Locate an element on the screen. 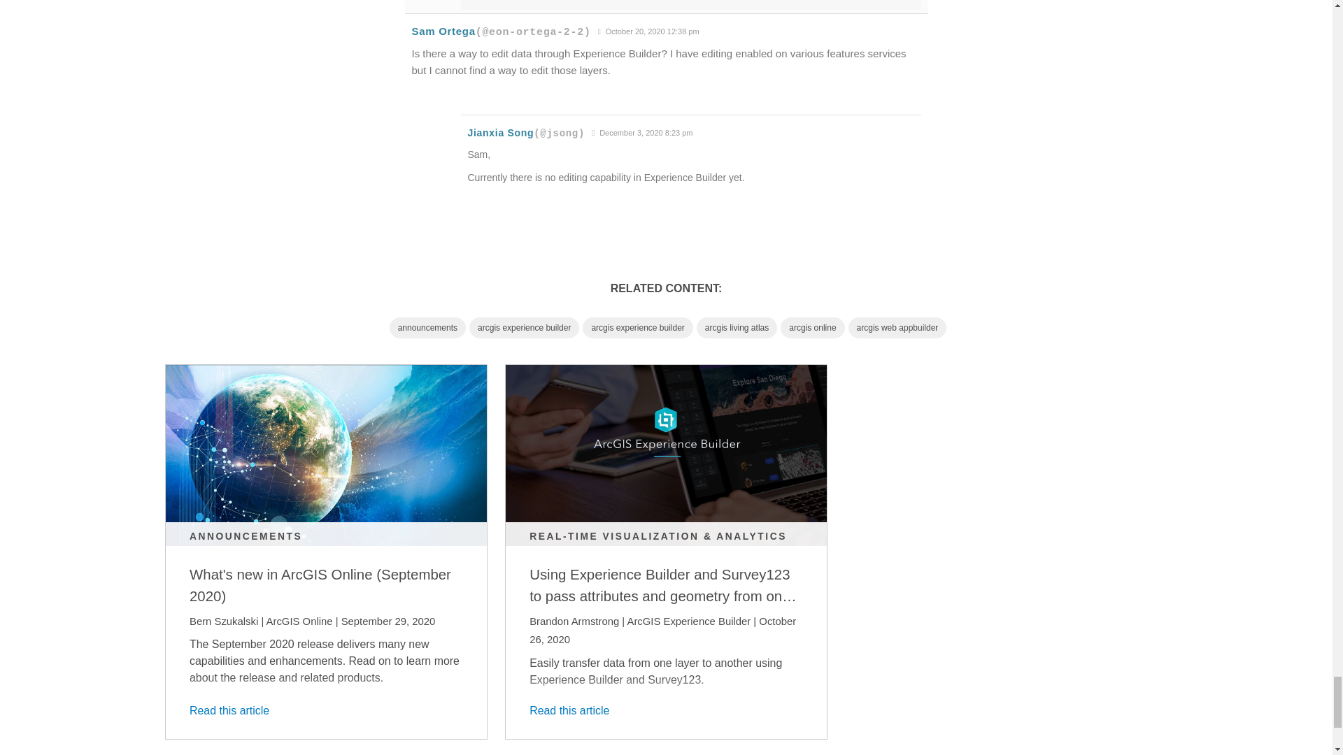 Image resolution: width=1343 pixels, height=755 pixels. arcgis experience builder is located at coordinates (638, 327).